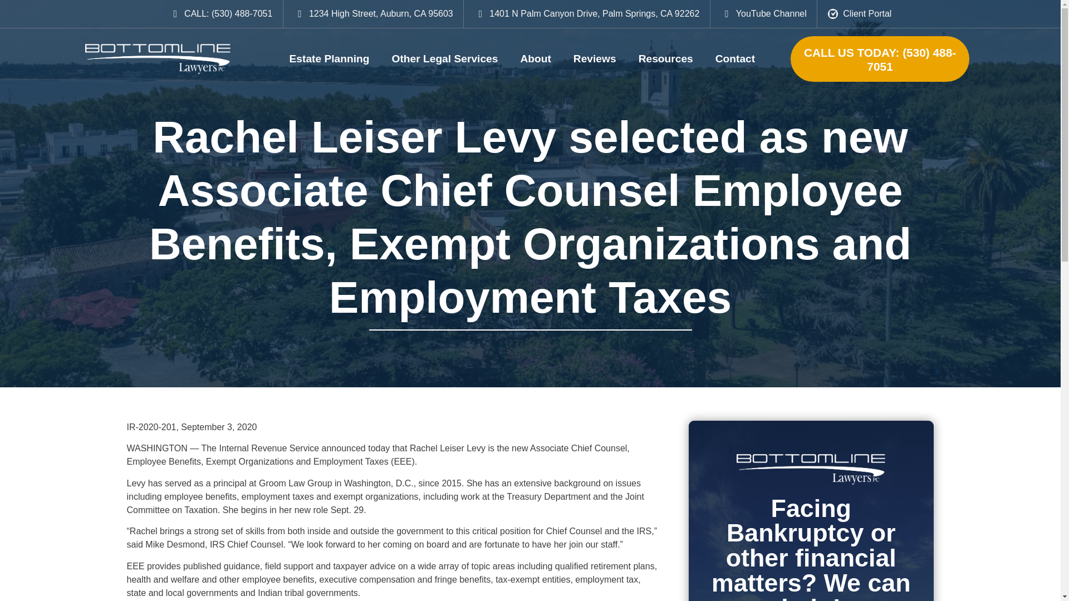  What do you see at coordinates (860, 13) in the screenshot?
I see `Client Portal` at bounding box center [860, 13].